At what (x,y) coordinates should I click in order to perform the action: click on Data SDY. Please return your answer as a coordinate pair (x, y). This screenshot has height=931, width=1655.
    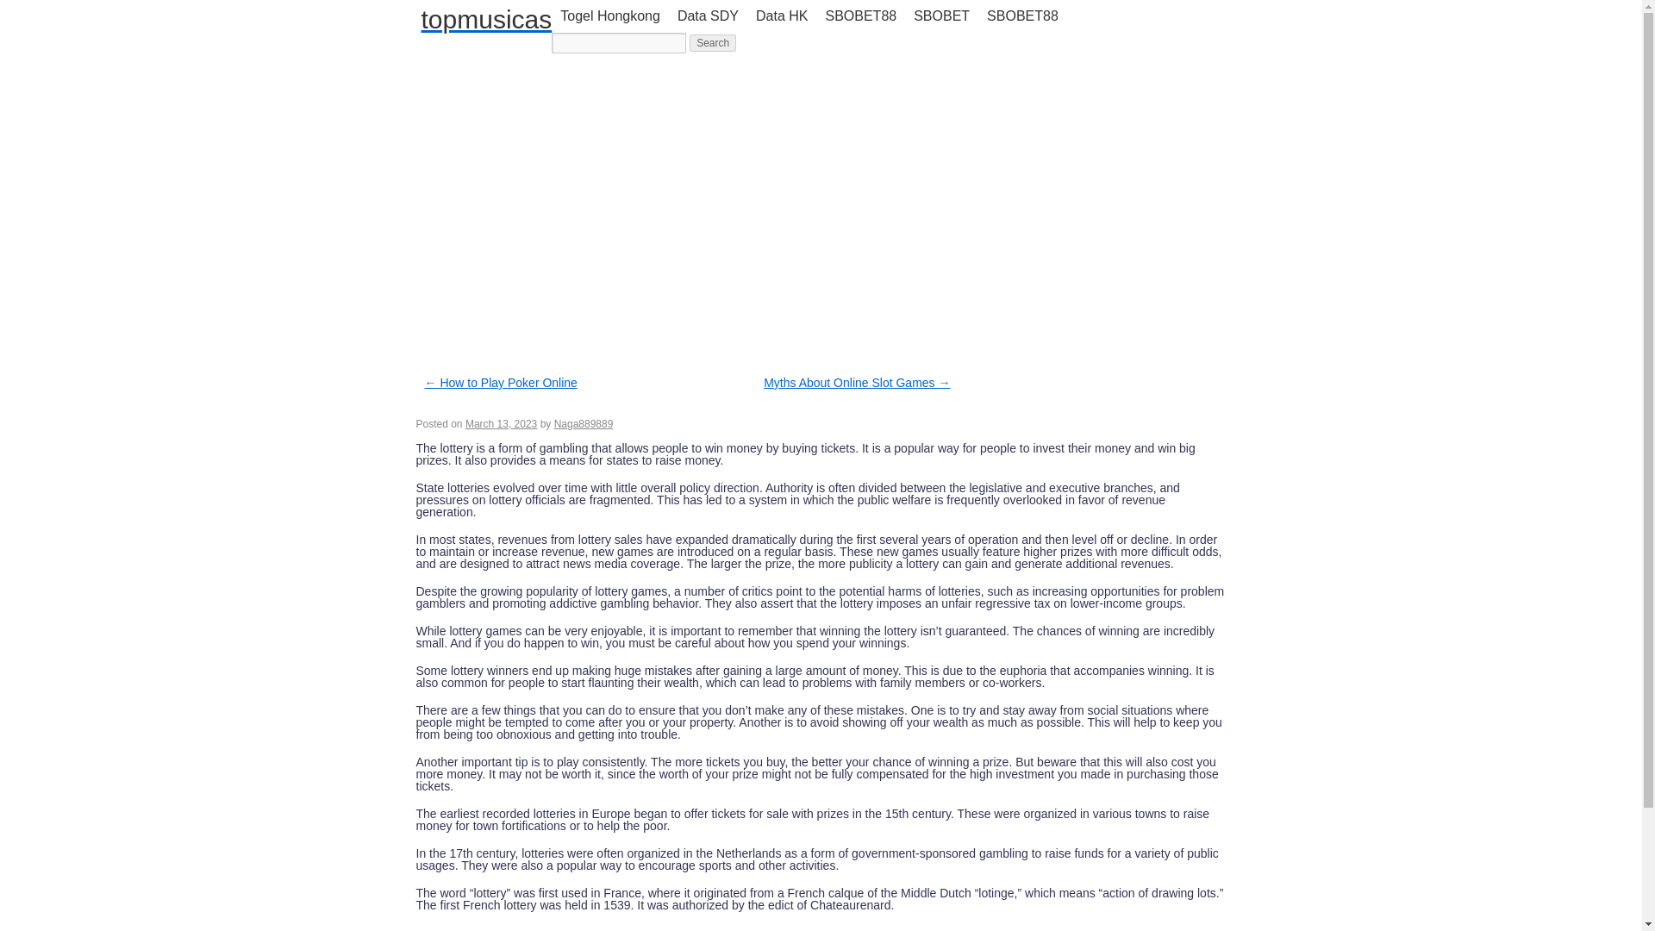
    Looking at the image, I should click on (708, 16).